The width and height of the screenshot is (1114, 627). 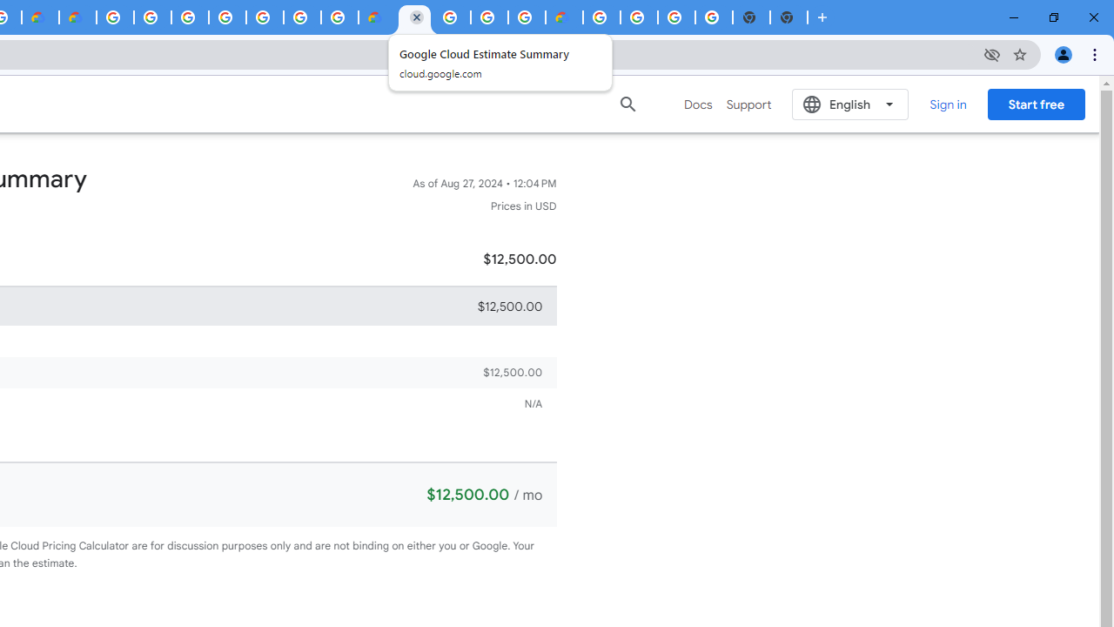 I want to click on Google Cloud Service Health, so click(x=564, y=17).